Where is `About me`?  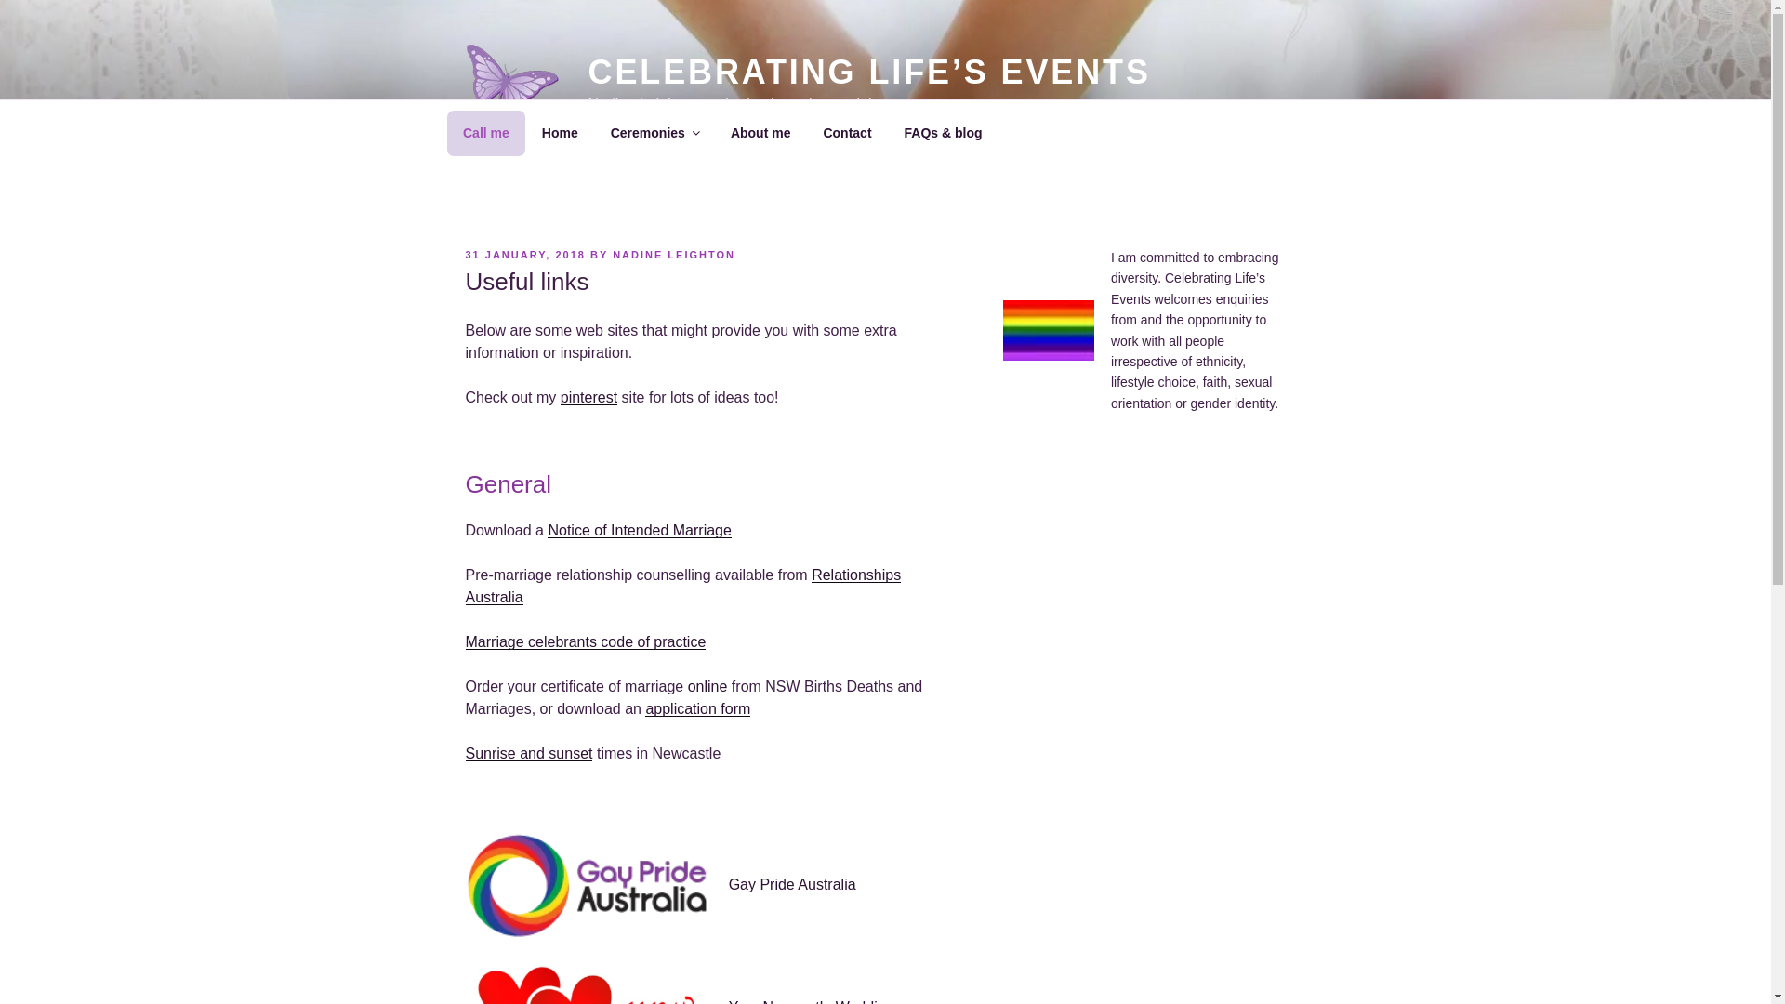
About me is located at coordinates (760, 132).